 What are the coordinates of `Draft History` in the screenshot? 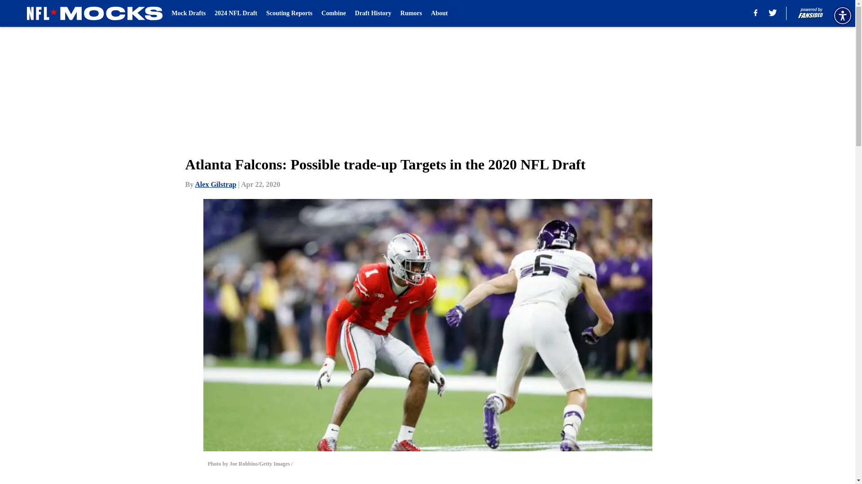 It's located at (373, 13).